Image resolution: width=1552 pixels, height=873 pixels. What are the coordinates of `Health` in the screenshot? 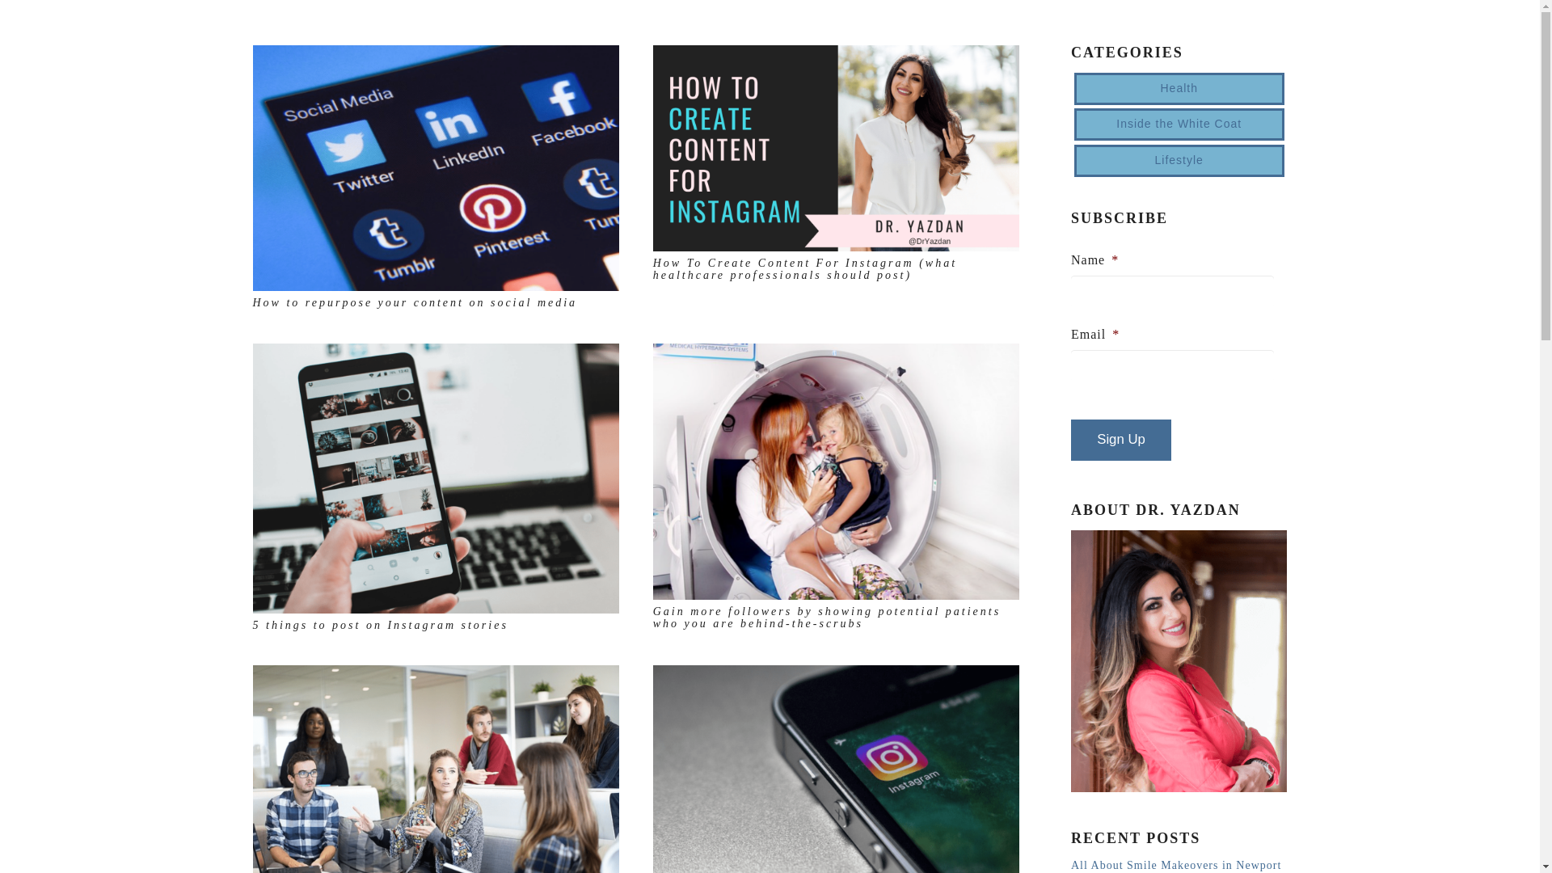 It's located at (1179, 88).